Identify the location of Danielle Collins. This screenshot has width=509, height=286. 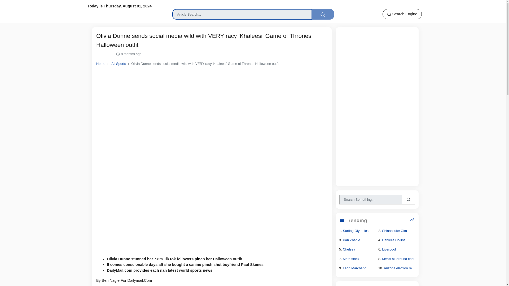
(393, 240).